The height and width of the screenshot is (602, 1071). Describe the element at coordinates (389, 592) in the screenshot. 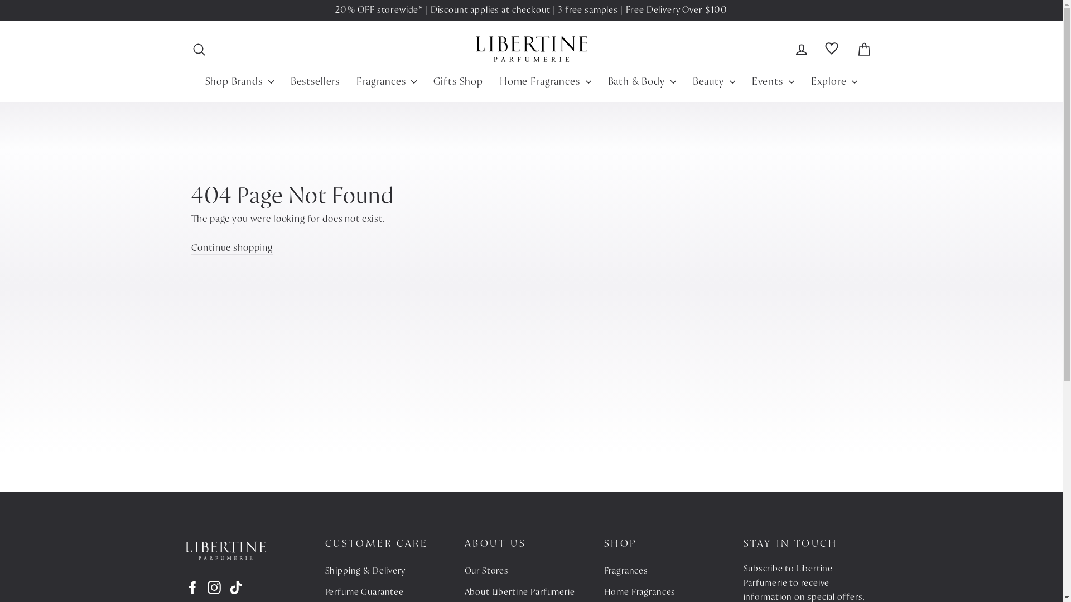

I see `Perfume Guarantee` at that location.